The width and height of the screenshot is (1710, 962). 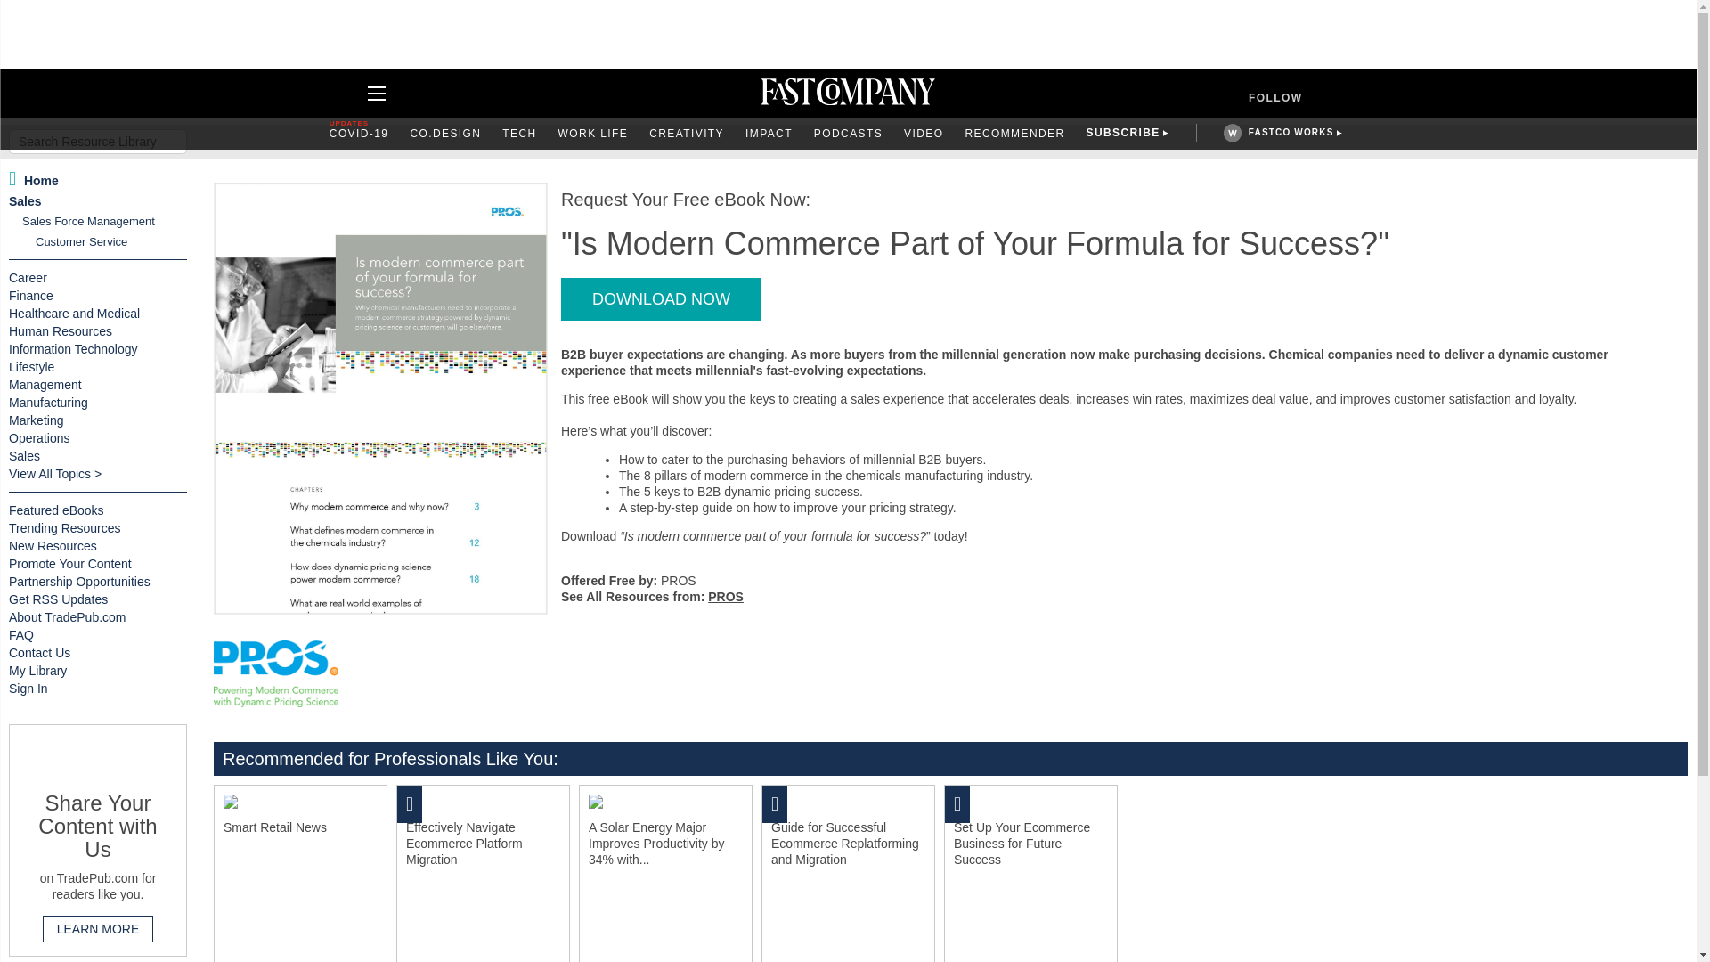 I want to click on Creativity, so click(x=686, y=134).